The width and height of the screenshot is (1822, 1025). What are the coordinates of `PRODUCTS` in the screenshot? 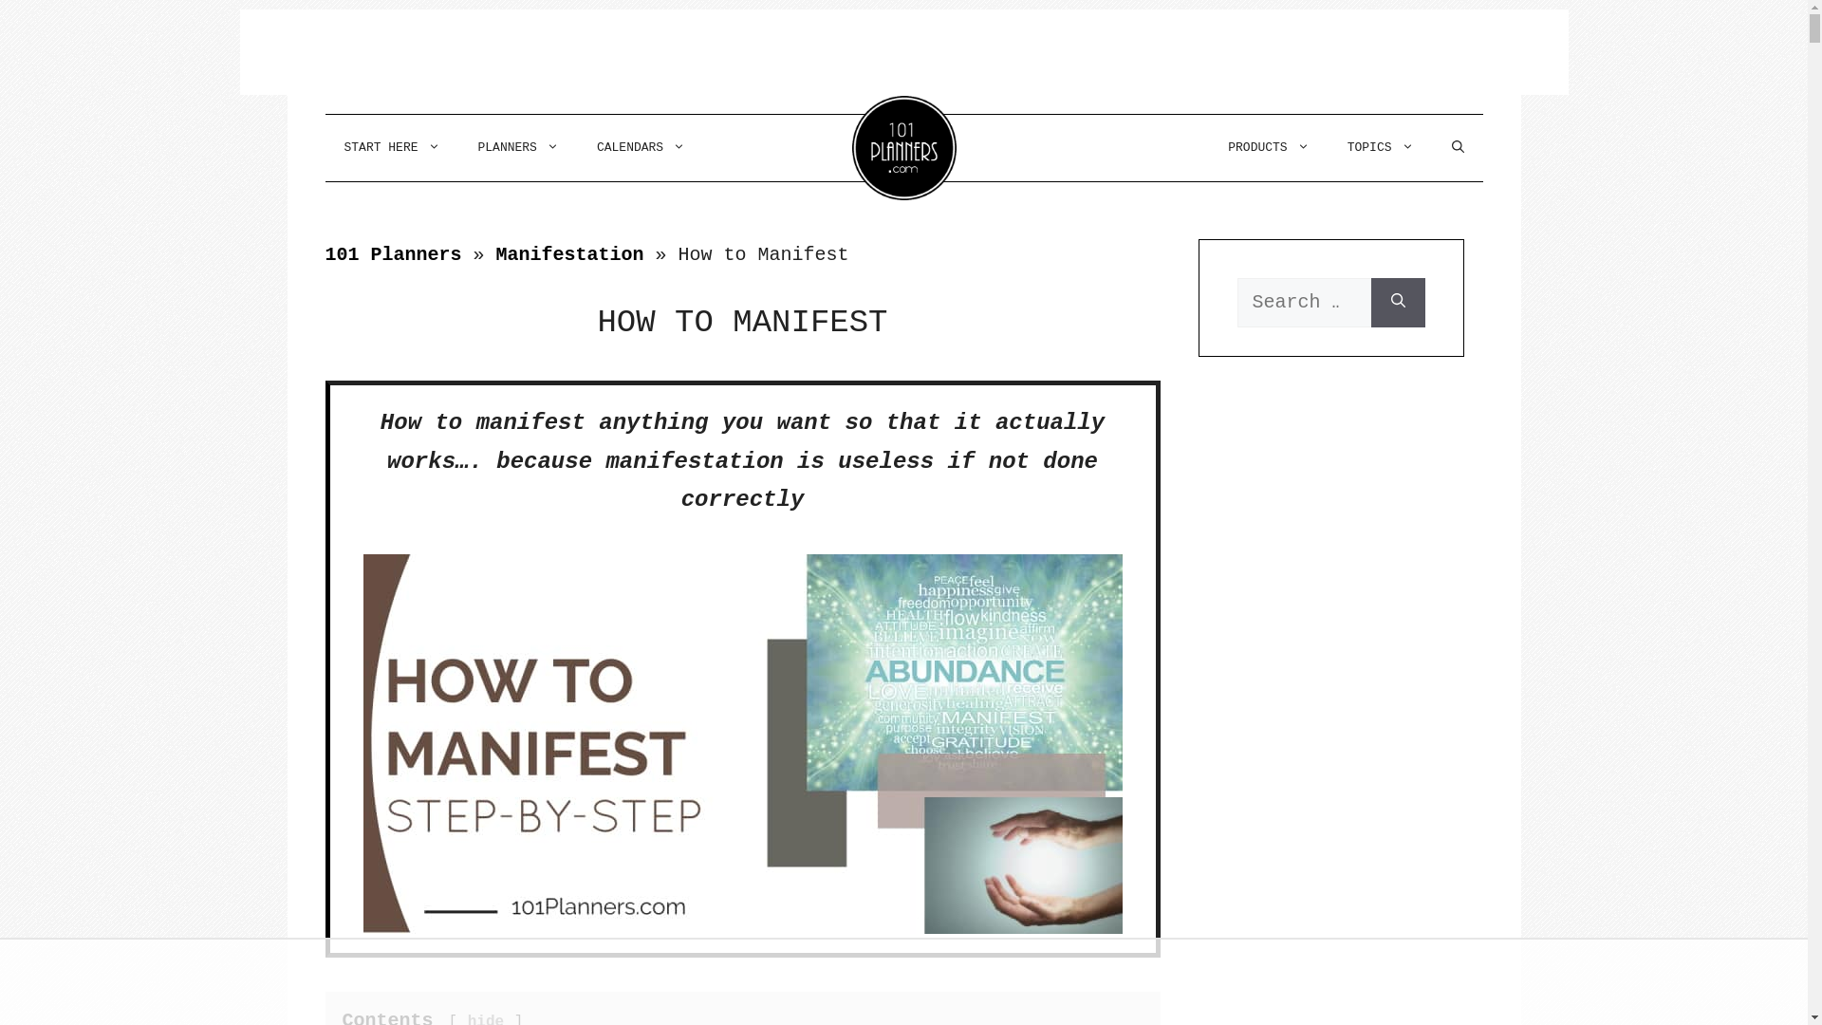 It's located at (1268, 148).